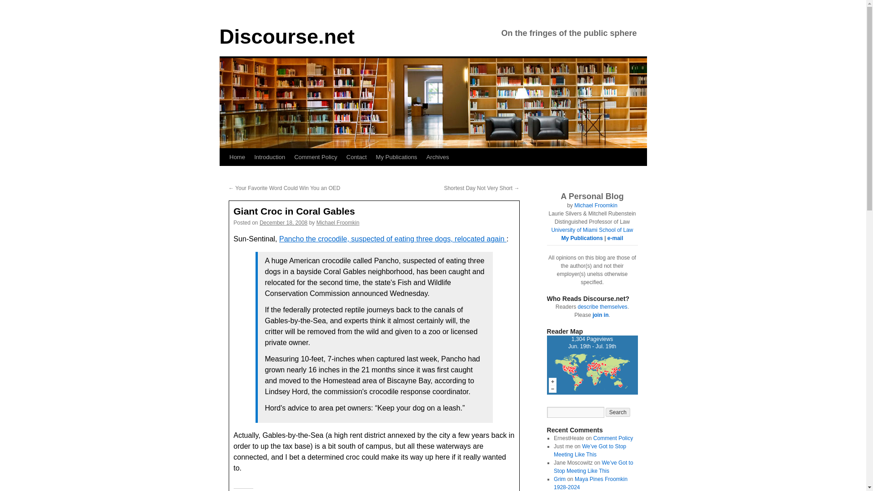  Describe the element at coordinates (592, 366) in the screenshot. I see `Search` at that location.